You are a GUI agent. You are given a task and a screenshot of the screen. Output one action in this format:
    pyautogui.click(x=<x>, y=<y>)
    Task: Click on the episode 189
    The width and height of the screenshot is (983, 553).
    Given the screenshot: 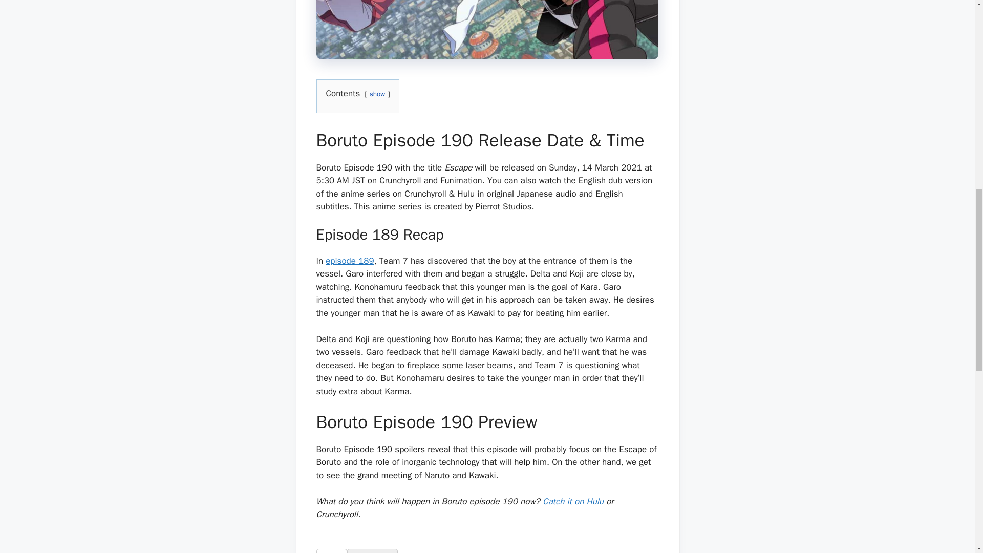 What is the action you would take?
    pyautogui.click(x=349, y=260)
    